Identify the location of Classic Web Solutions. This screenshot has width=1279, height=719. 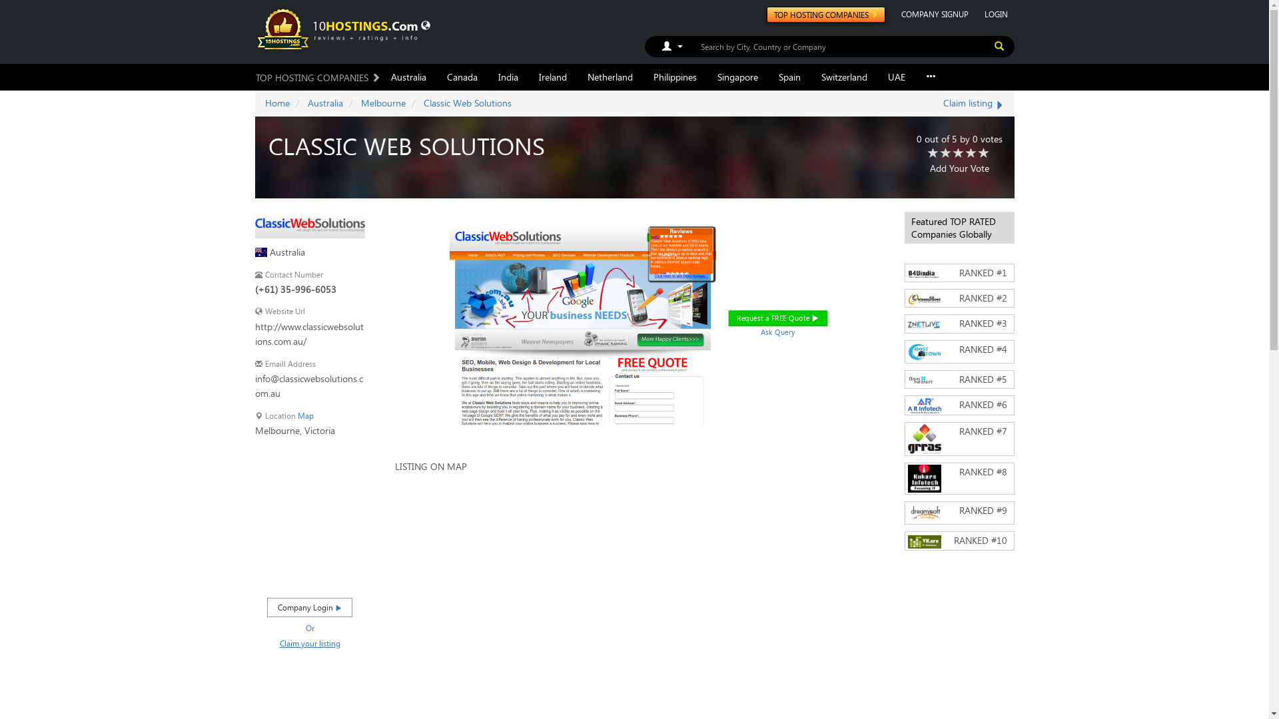
(468, 103).